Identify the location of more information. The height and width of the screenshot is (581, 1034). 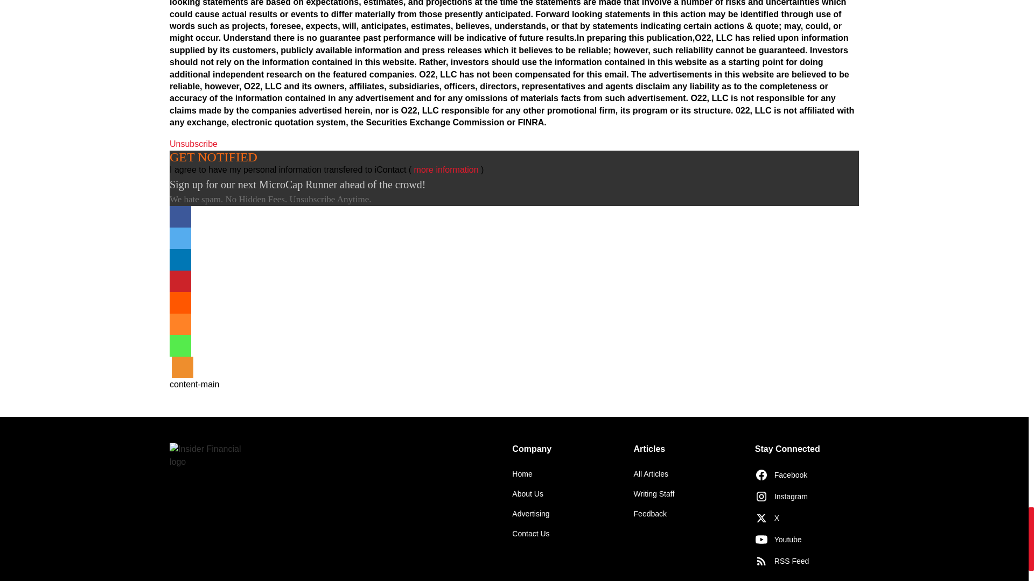
(446, 169).